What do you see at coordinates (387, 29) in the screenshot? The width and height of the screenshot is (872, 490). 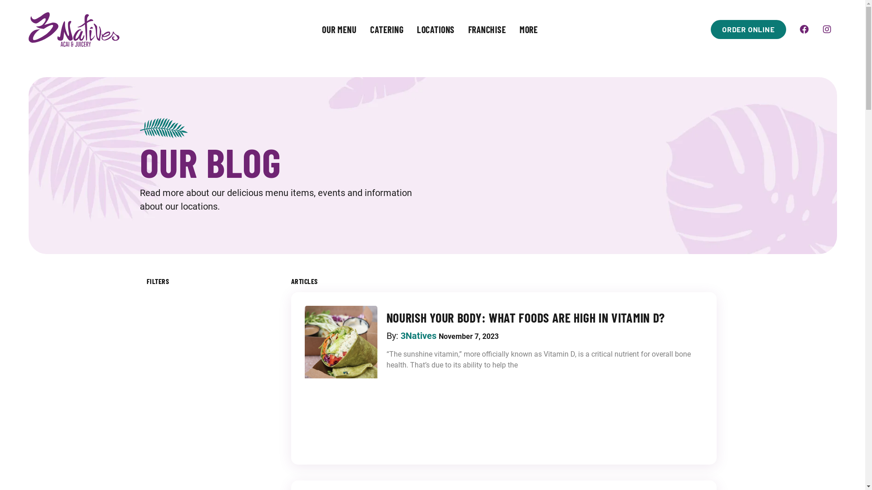 I see `CATERING` at bounding box center [387, 29].